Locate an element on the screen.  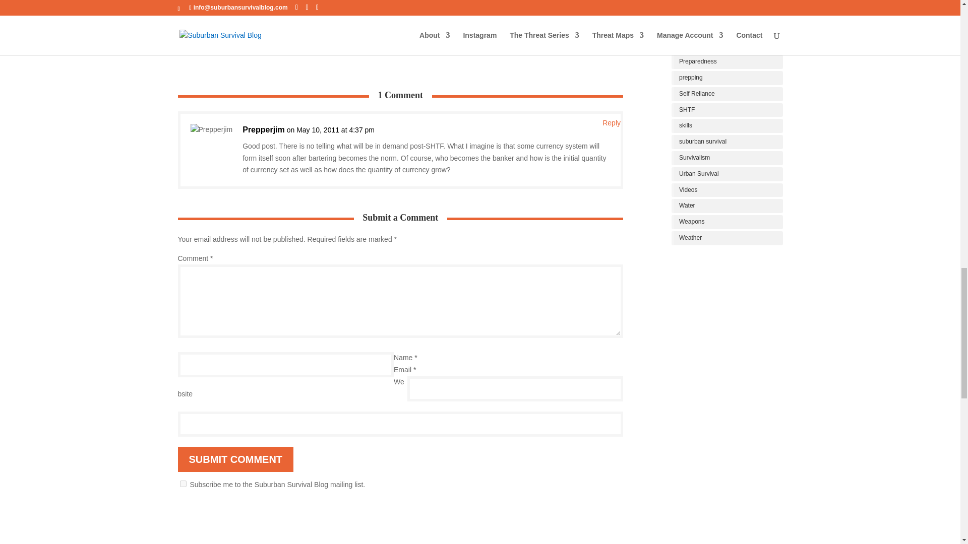
subscribe is located at coordinates (183, 484).